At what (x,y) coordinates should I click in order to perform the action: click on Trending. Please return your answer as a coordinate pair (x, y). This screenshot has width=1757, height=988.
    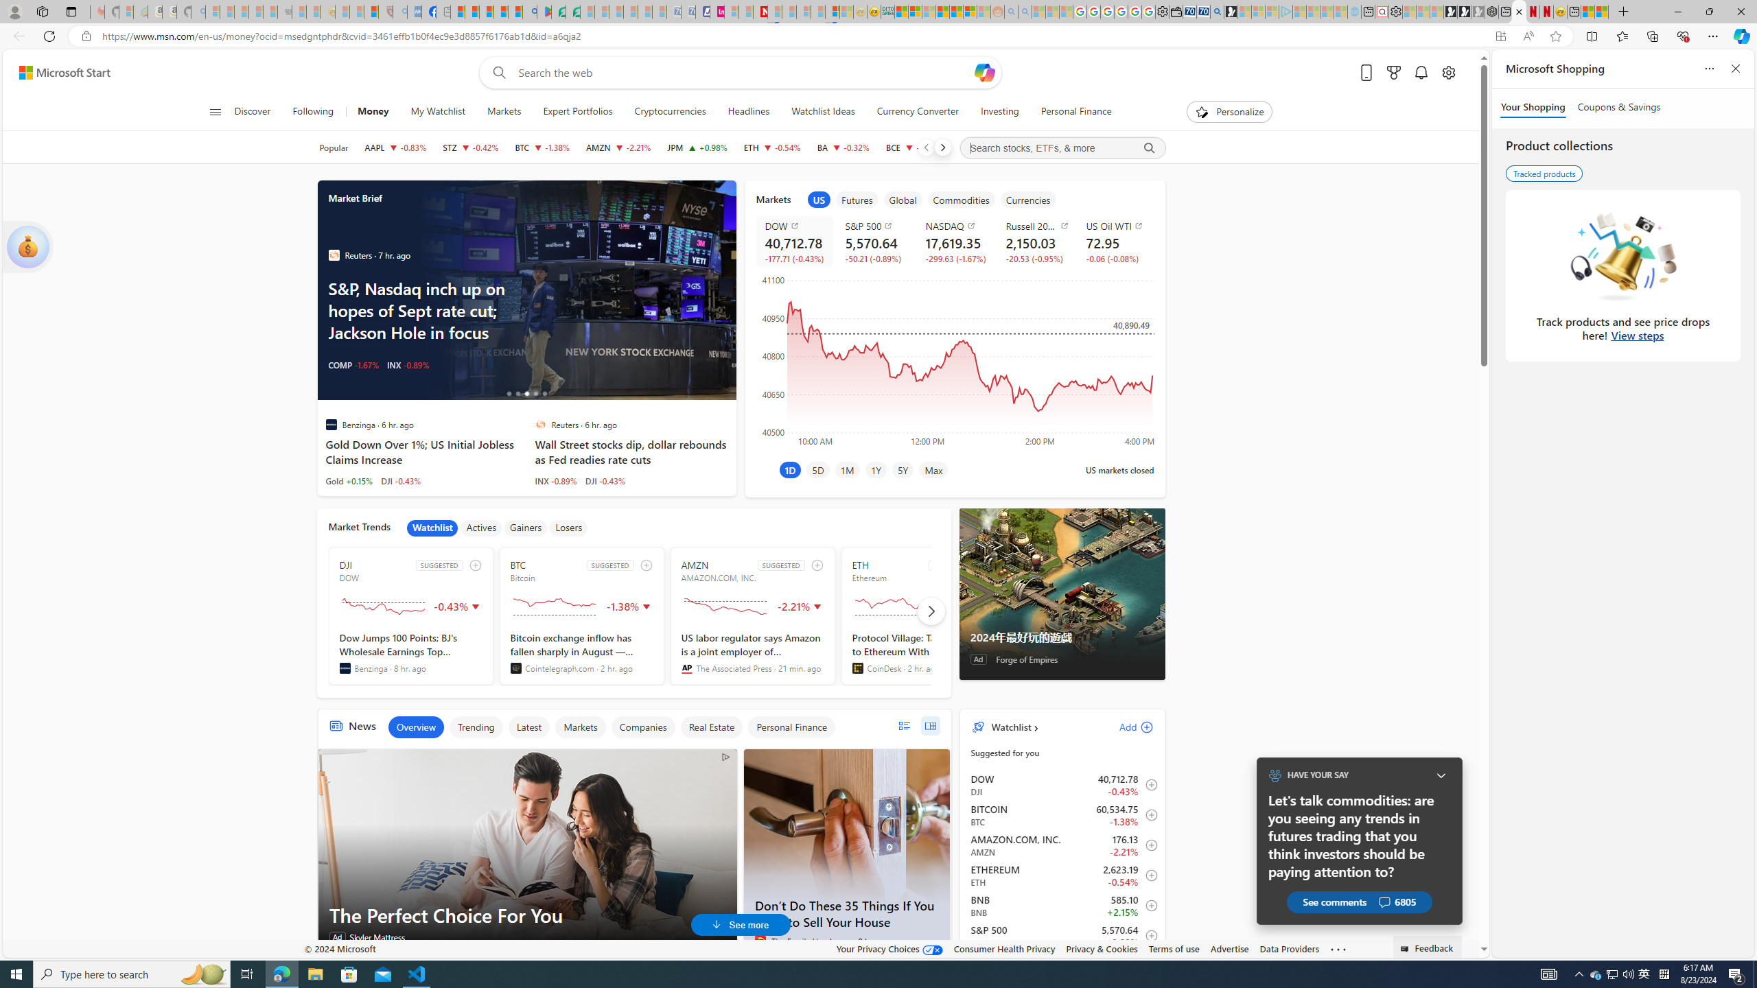
    Looking at the image, I should click on (475, 727).